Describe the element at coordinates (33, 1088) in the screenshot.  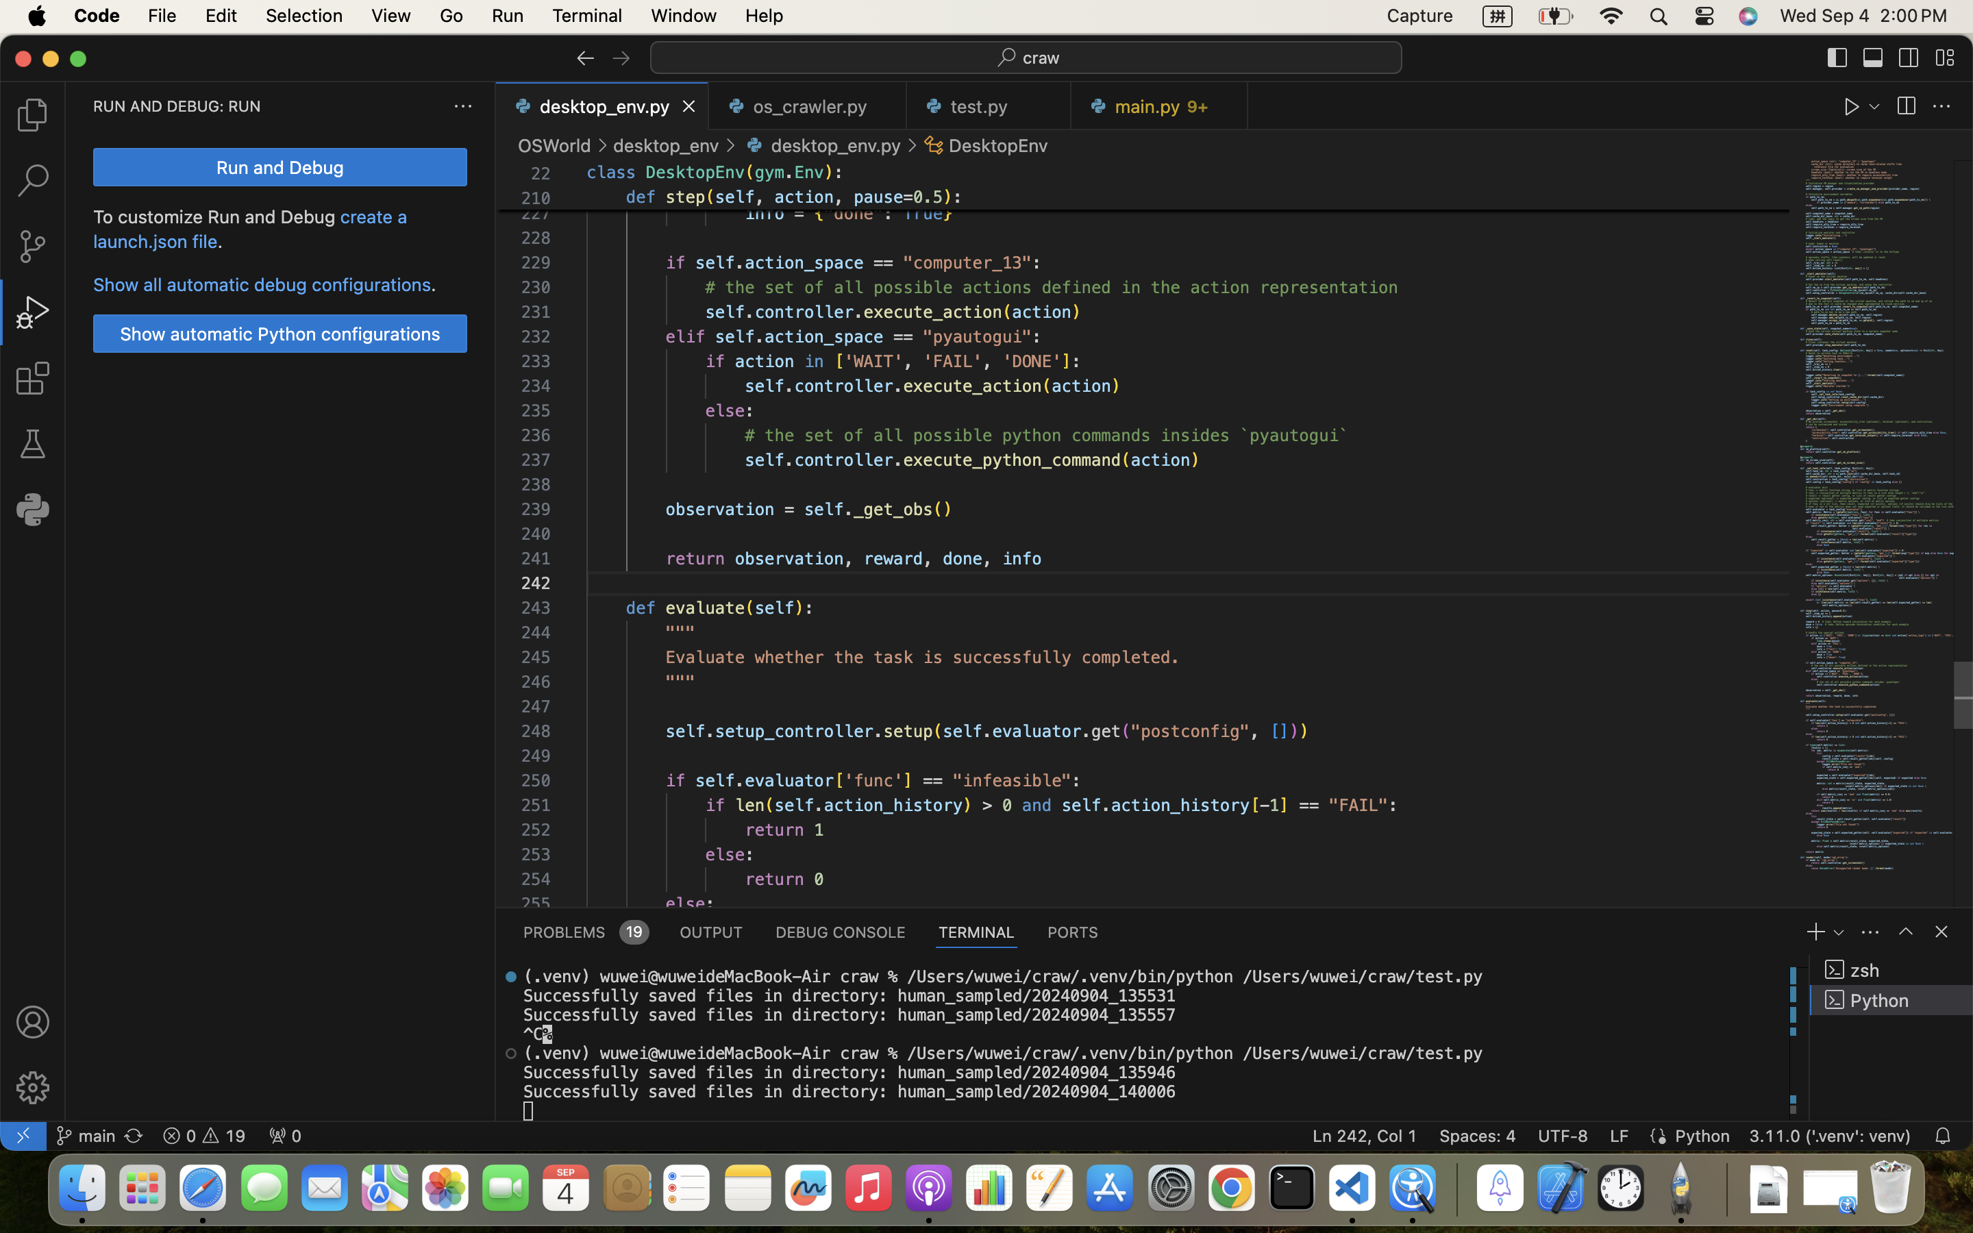
I see `` at that location.